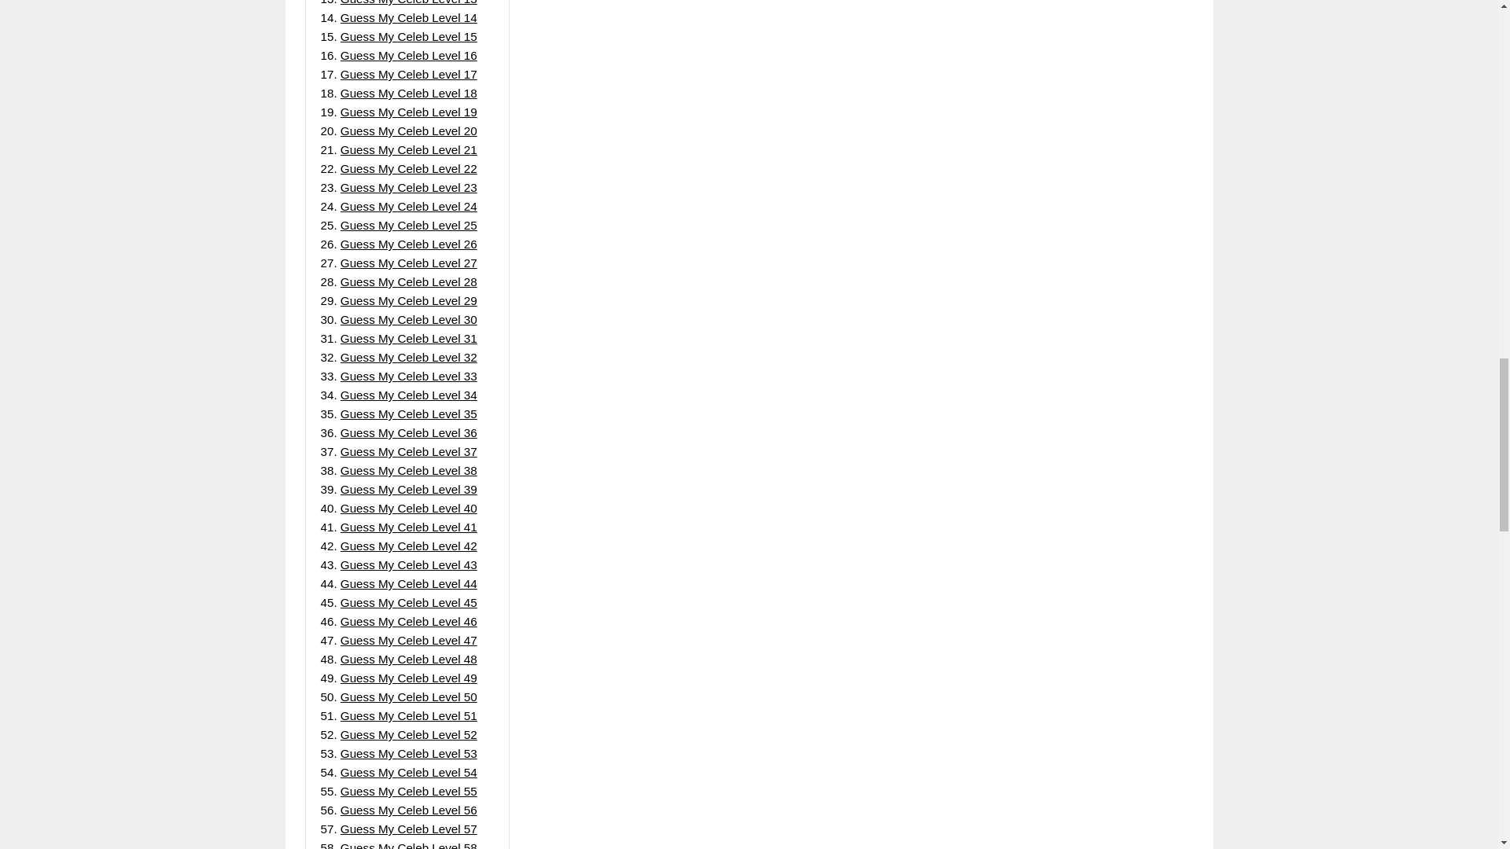 The height and width of the screenshot is (849, 1510). Describe the element at coordinates (409, 112) in the screenshot. I see `Guess My Celeb Level 19` at that location.